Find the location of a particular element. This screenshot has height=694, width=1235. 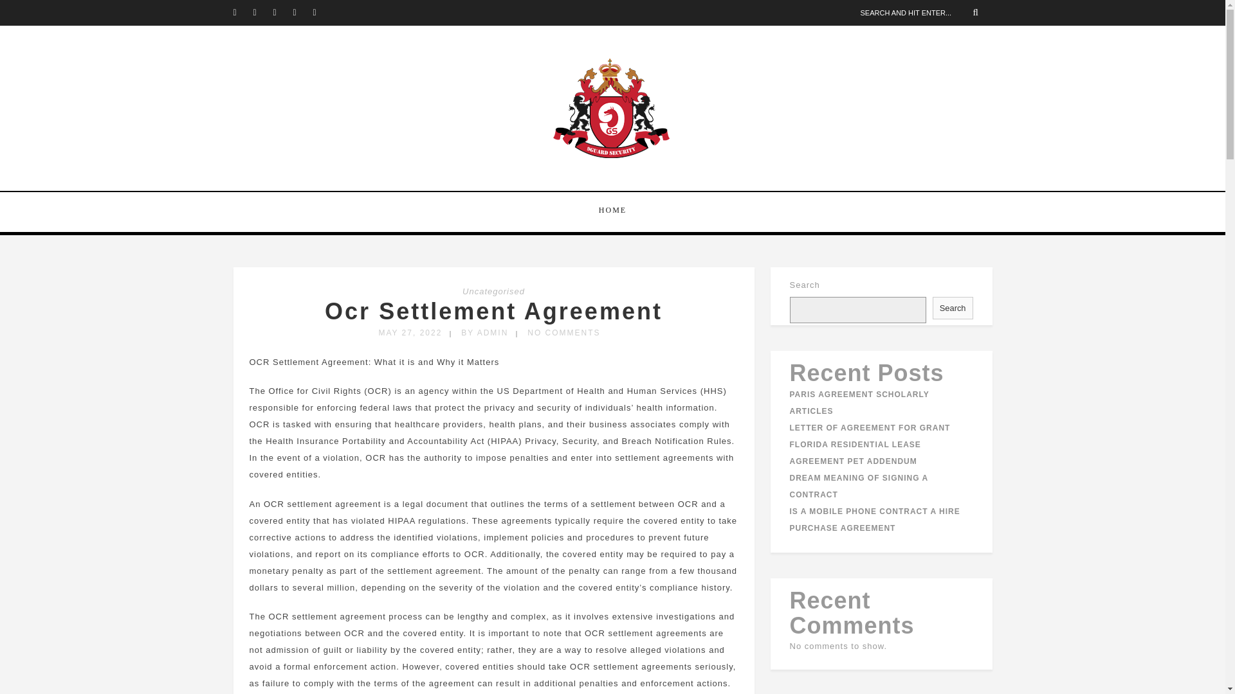

HOME is located at coordinates (612, 210).